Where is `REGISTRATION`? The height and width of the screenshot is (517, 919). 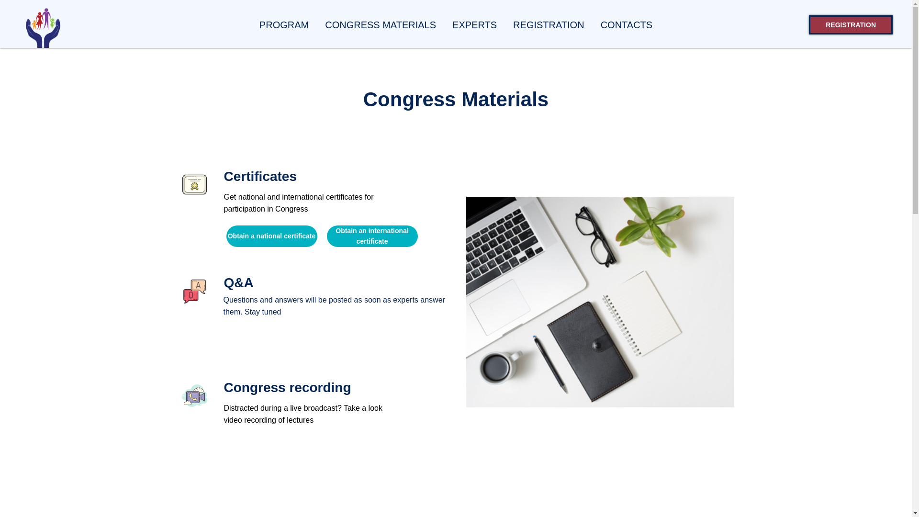
REGISTRATION is located at coordinates (850, 25).